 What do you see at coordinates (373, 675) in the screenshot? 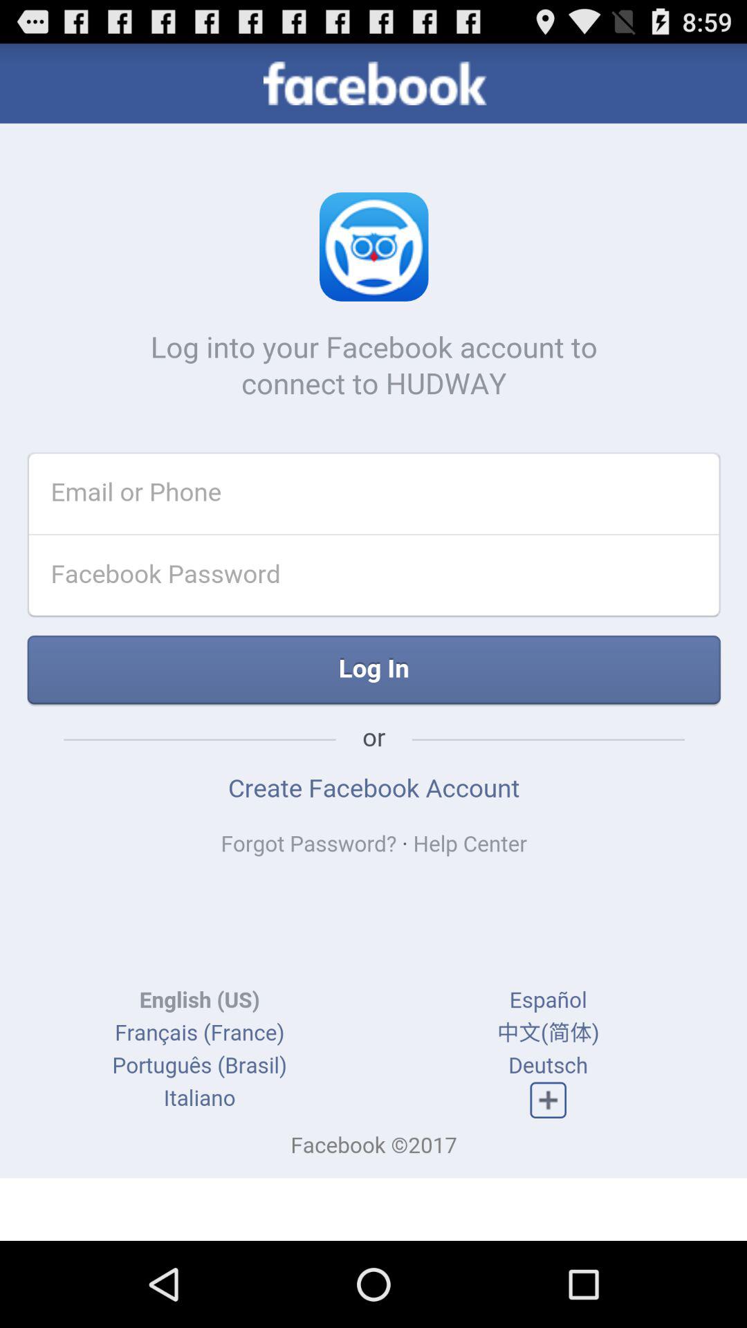
I see `select the text which is immediately below facebook password` at bounding box center [373, 675].